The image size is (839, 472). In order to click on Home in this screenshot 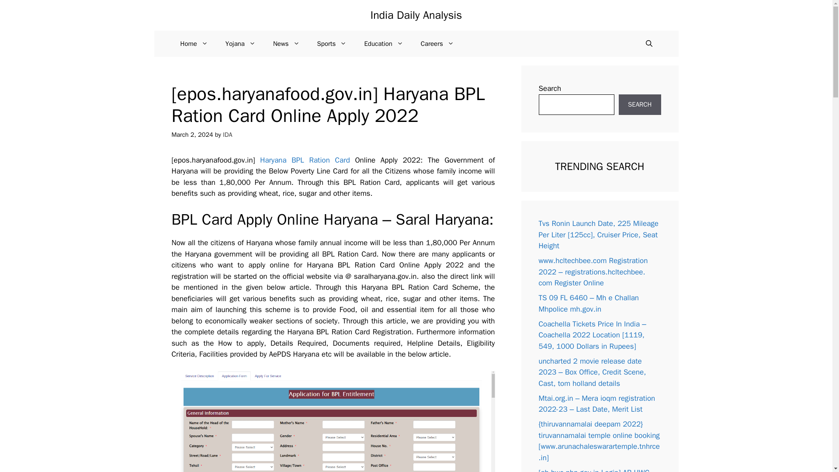, I will do `click(194, 44)`.